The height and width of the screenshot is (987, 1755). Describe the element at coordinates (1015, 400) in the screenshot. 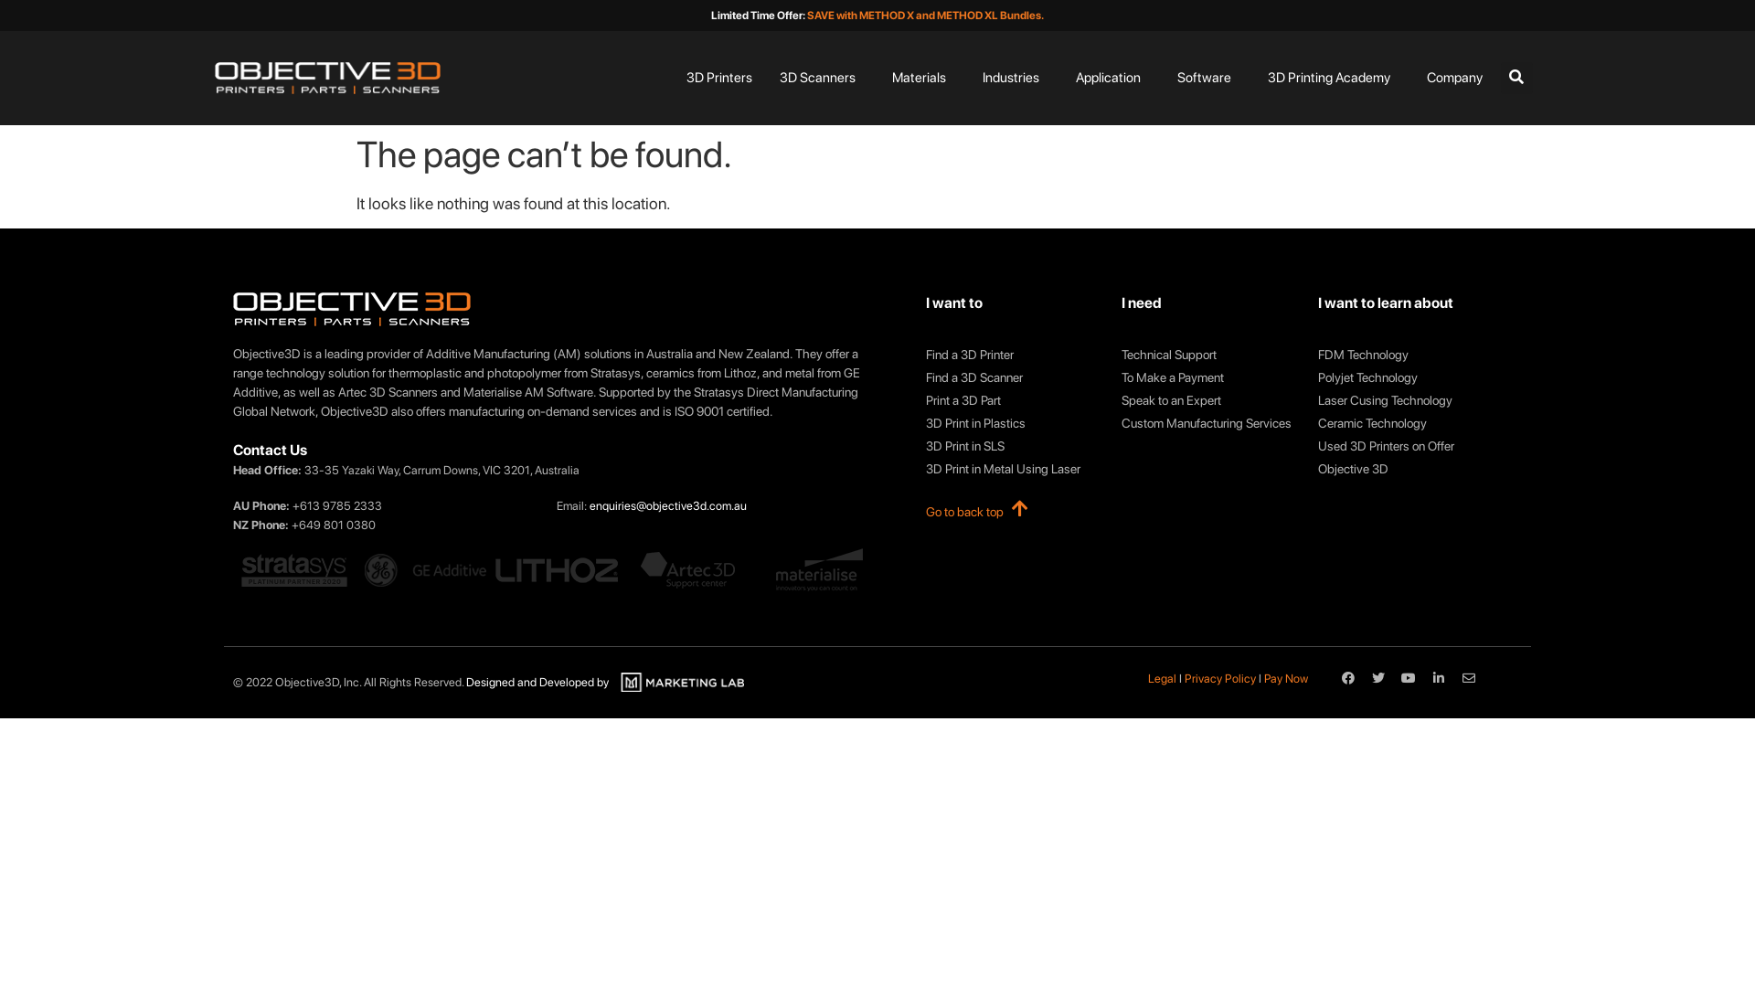

I see `Print a 3D Part` at that location.